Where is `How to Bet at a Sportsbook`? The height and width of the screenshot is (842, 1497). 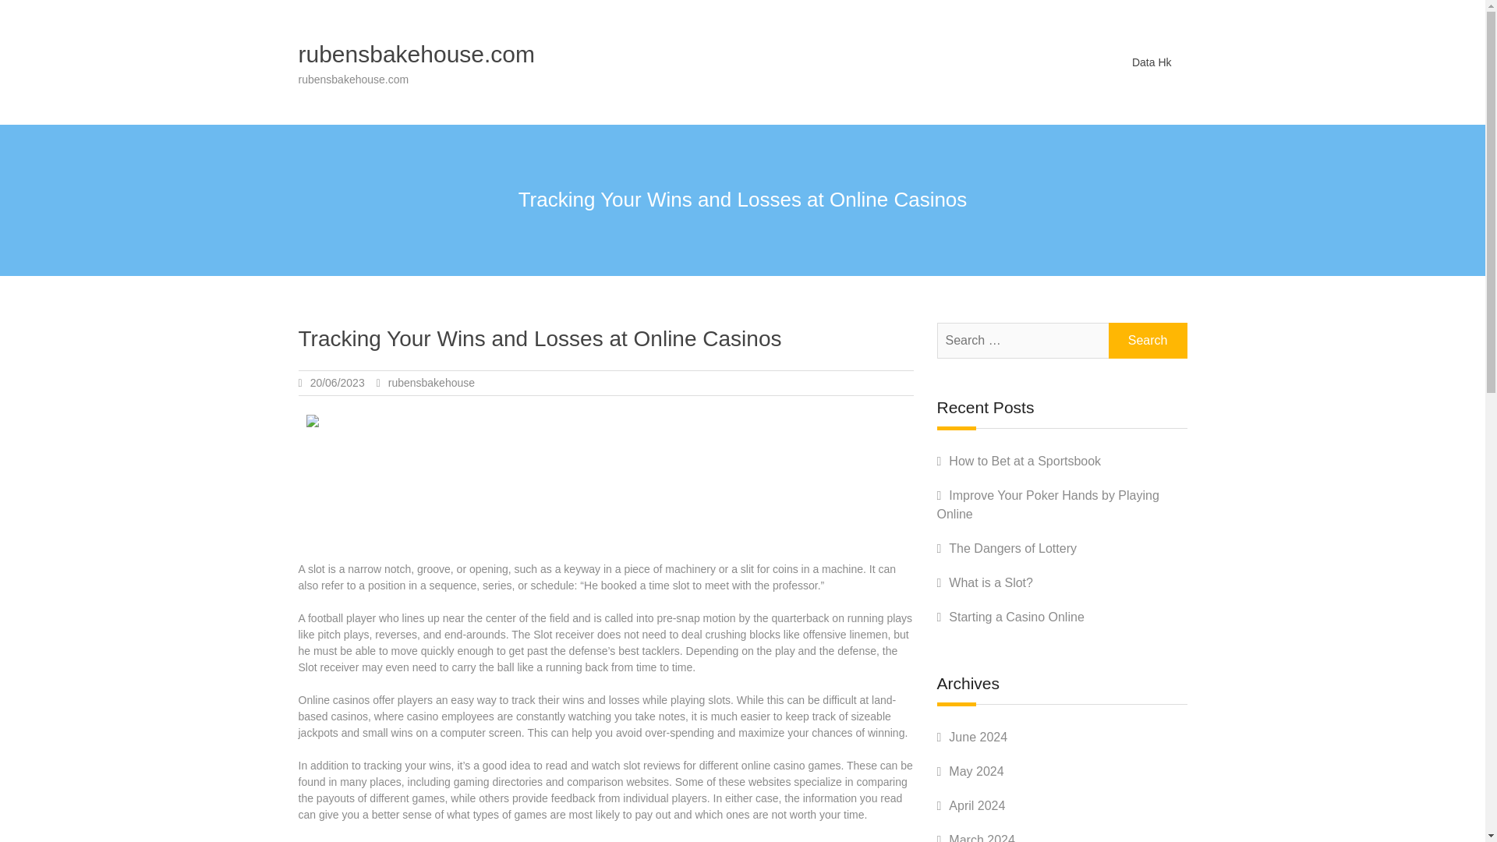
How to Bet at a Sportsbook is located at coordinates (1025, 462).